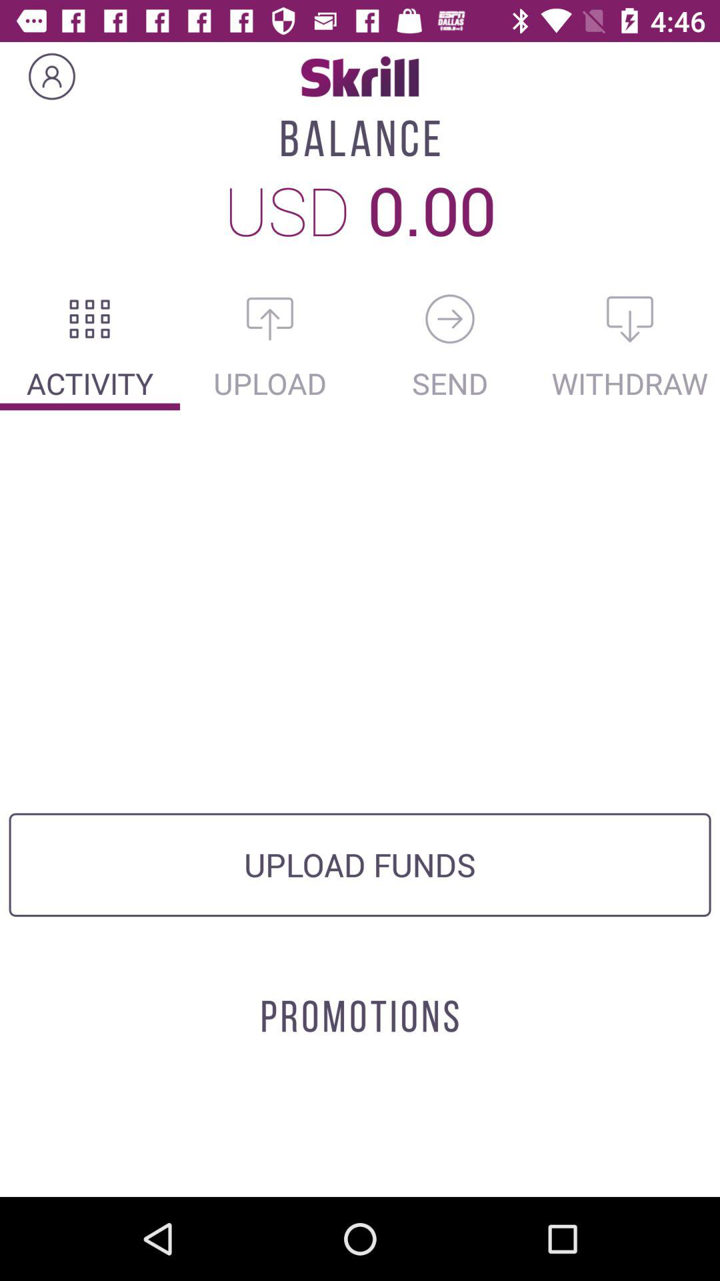 Image resolution: width=720 pixels, height=1281 pixels. I want to click on activity, so click(90, 319).